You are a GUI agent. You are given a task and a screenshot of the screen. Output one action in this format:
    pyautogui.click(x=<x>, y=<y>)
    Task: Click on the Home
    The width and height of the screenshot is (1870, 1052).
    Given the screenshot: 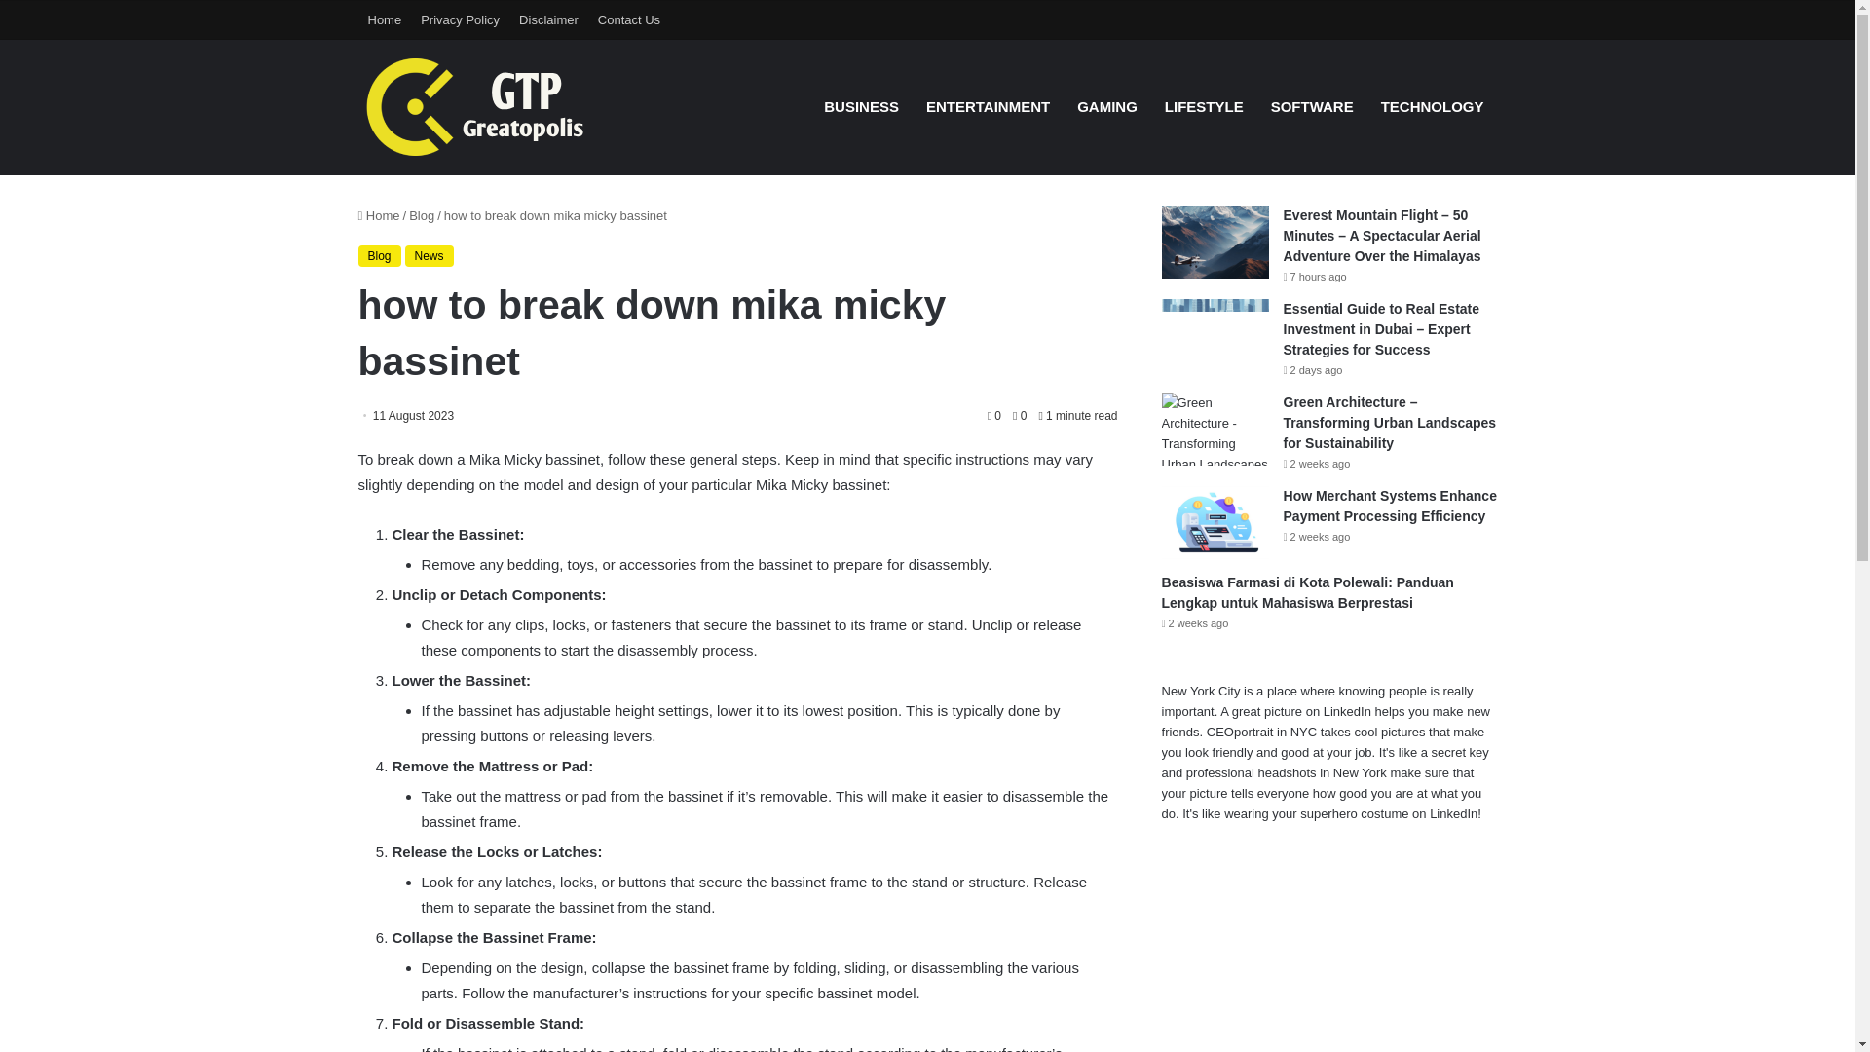 What is the action you would take?
    pyautogui.click(x=385, y=19)
    